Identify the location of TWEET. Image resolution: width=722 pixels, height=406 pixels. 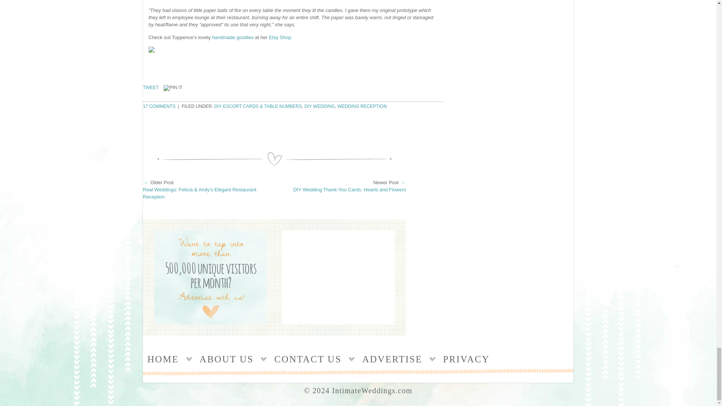
(151, 87).